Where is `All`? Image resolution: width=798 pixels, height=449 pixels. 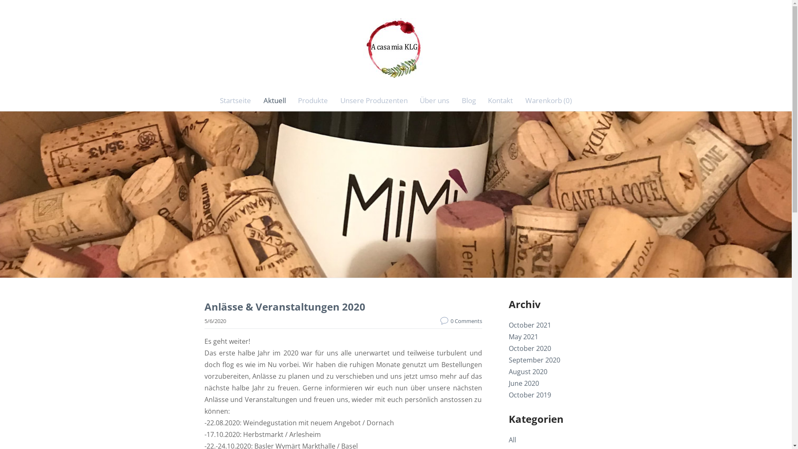 All is located at coordinates (512, 440).